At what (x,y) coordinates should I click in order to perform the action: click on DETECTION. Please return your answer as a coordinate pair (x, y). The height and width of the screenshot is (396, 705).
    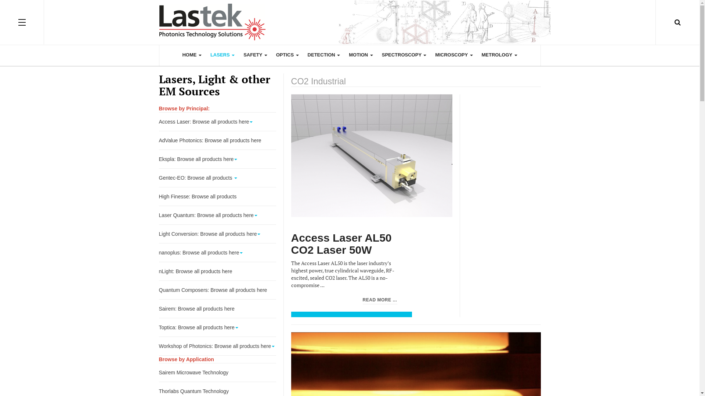
    Looking at the image, I should click on (324, 55).